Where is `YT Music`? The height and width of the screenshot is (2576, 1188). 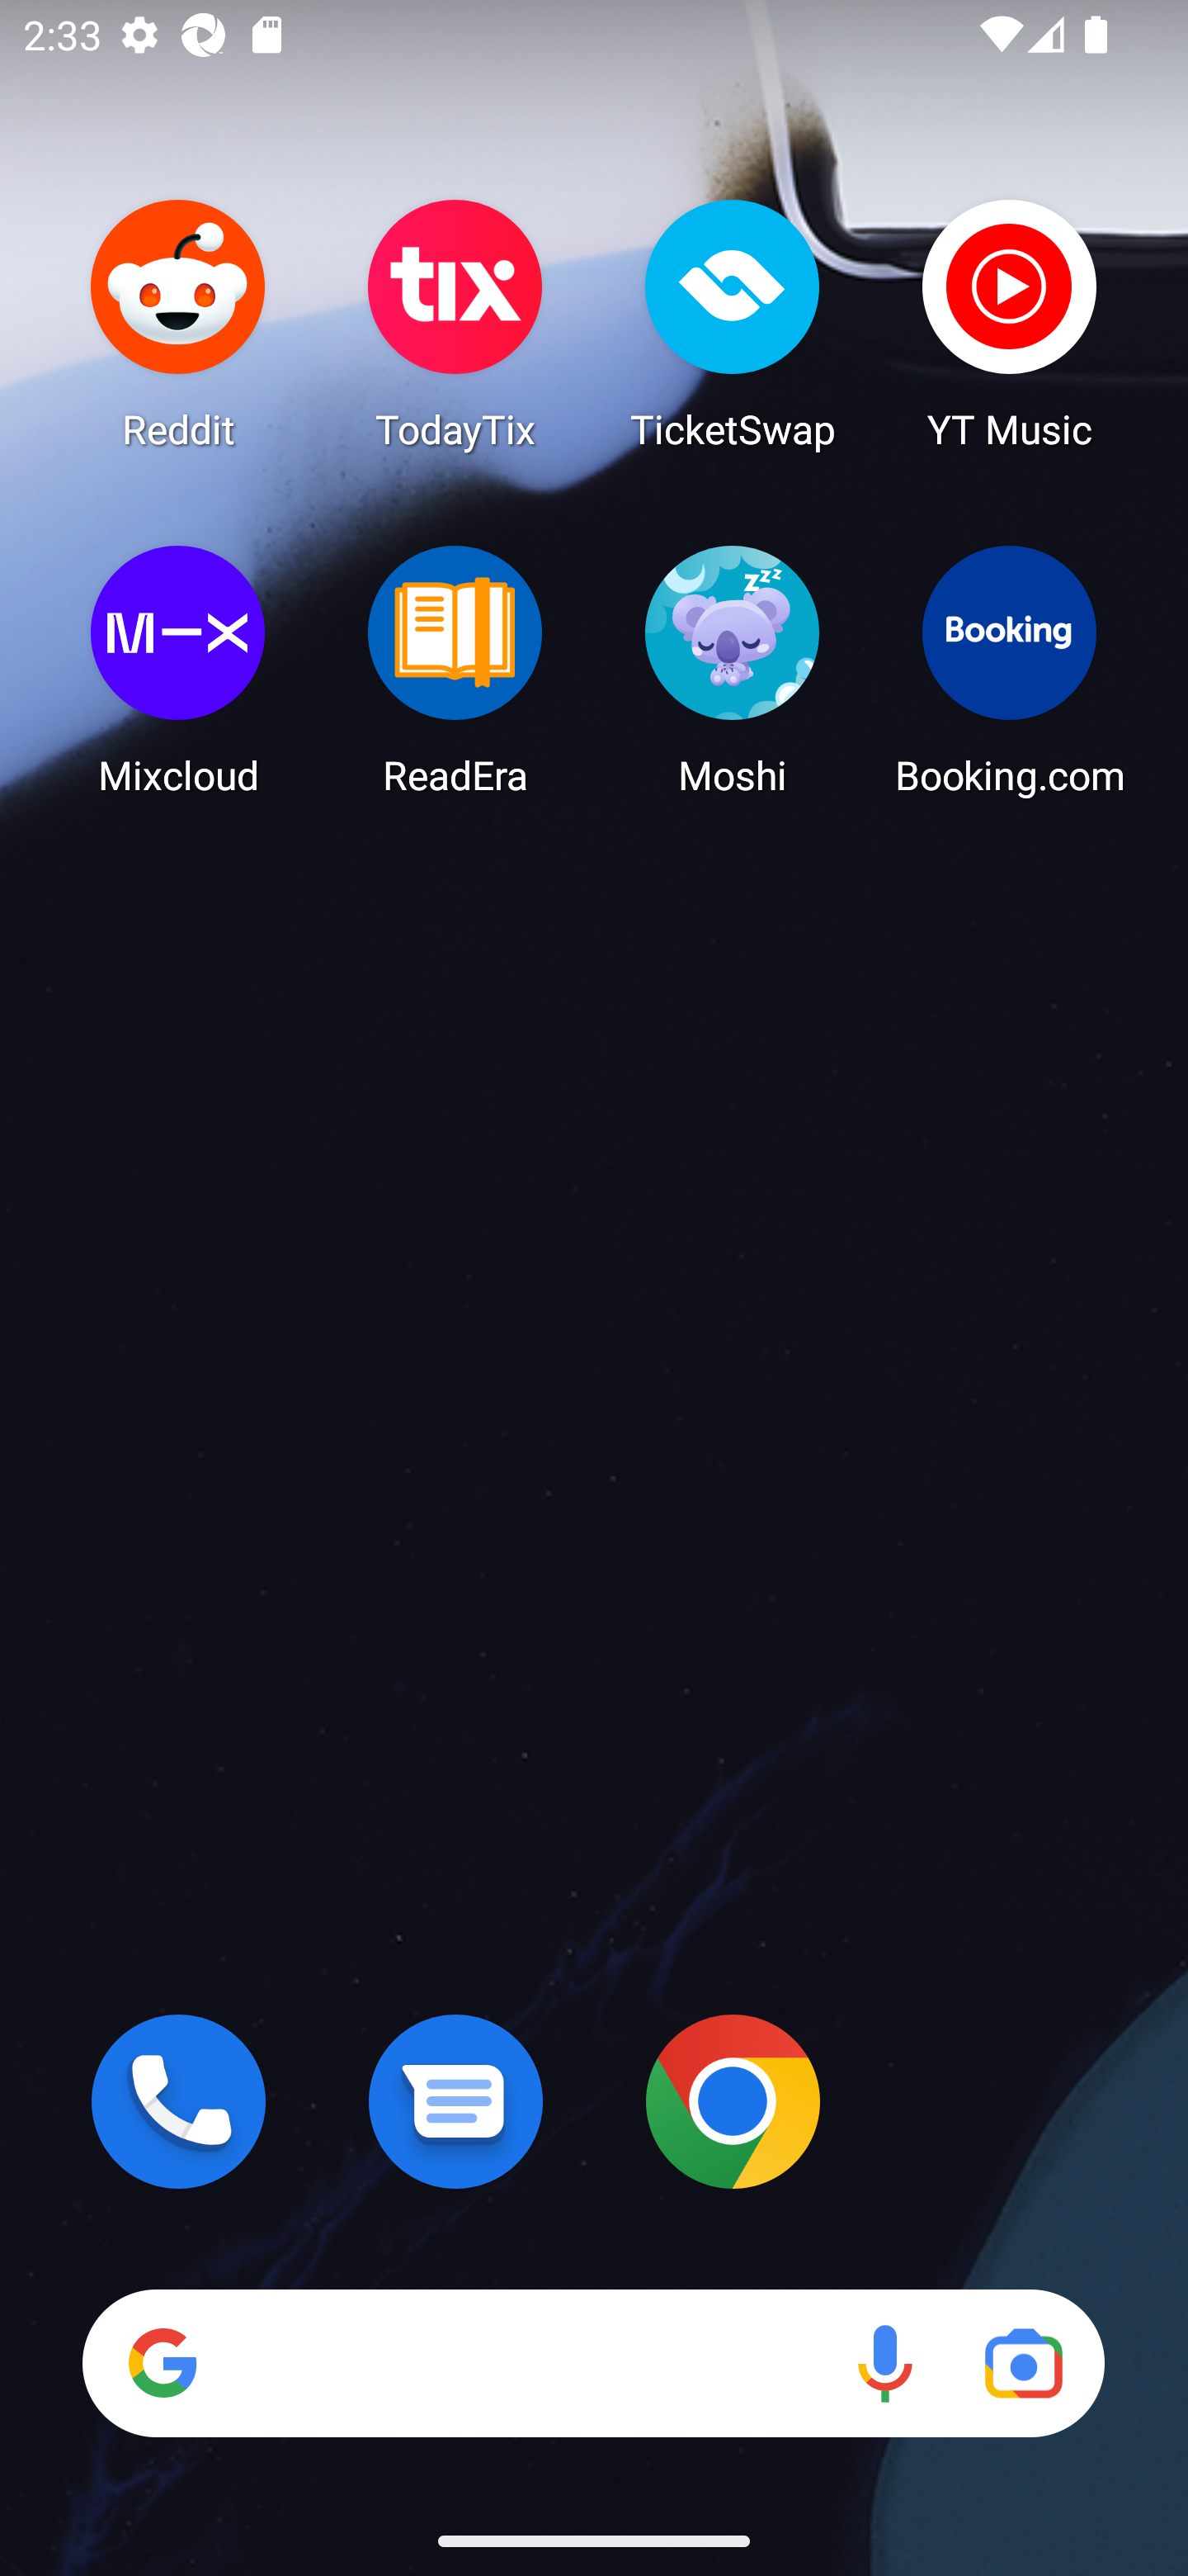 YT Music is located at coordinates (1010, 324).